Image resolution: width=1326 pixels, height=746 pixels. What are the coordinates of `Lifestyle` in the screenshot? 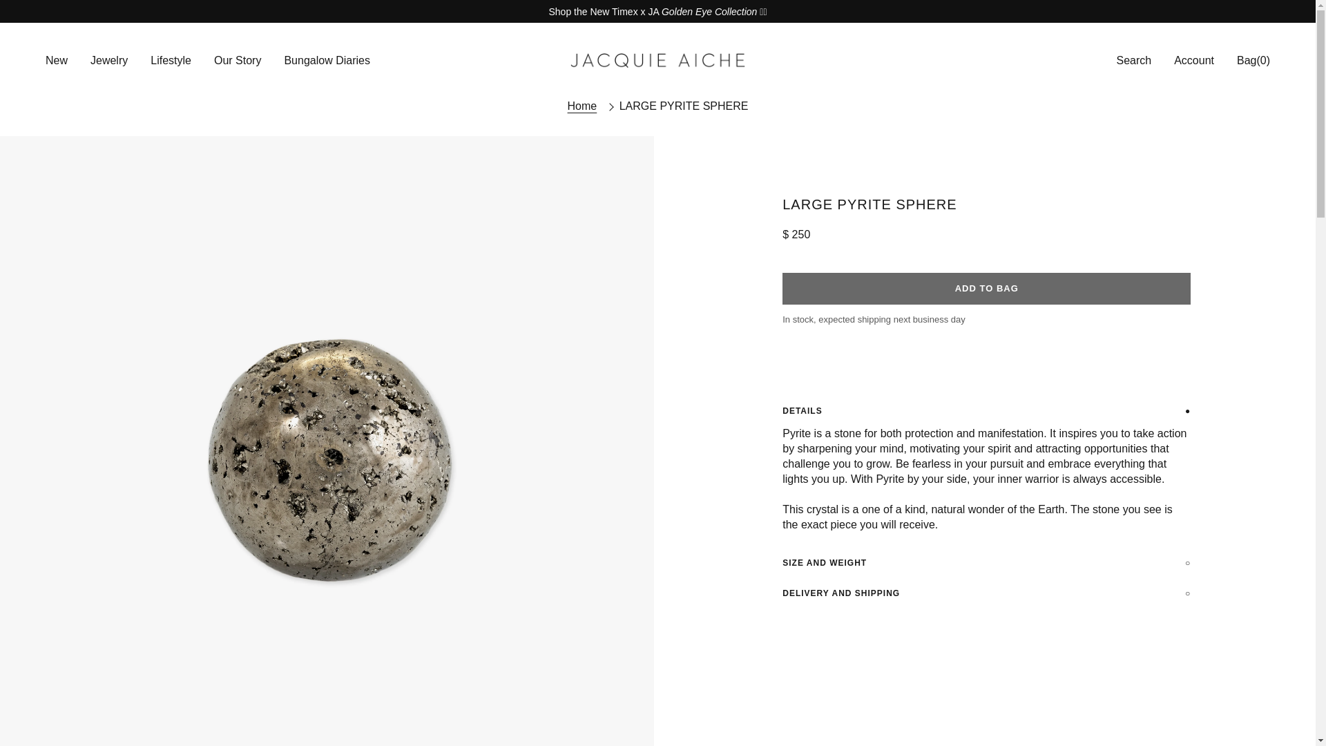 It's located at (171, 61).